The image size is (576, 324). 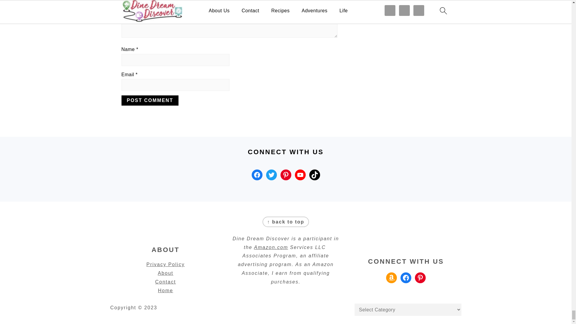 What do you see at coordinates (150, 100) in the screenshot?
I see `Post Comment` at bounding box center [150, 100].